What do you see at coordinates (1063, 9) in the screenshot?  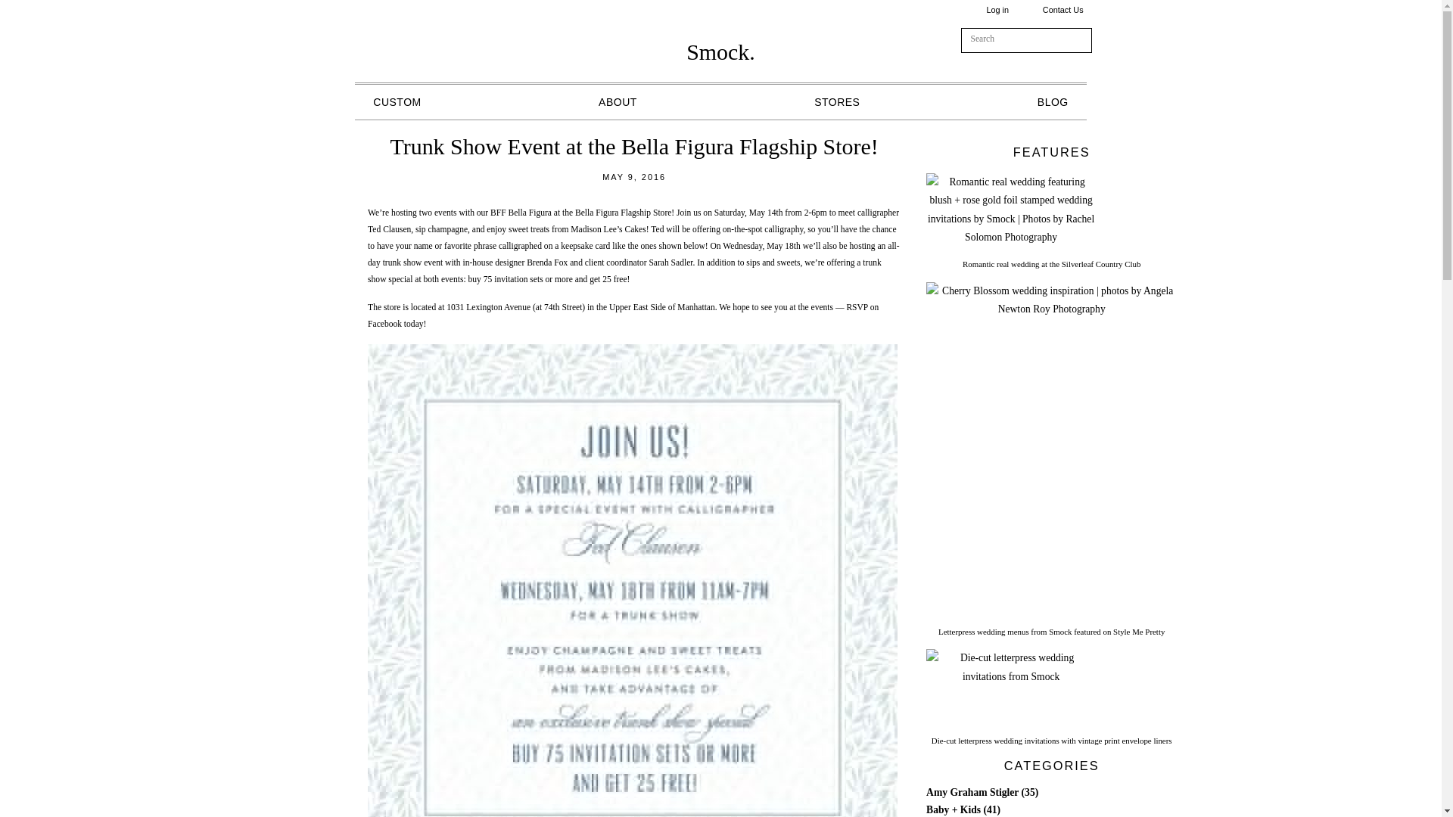 I see `Contact Us` at bounding box center [1063, 9].